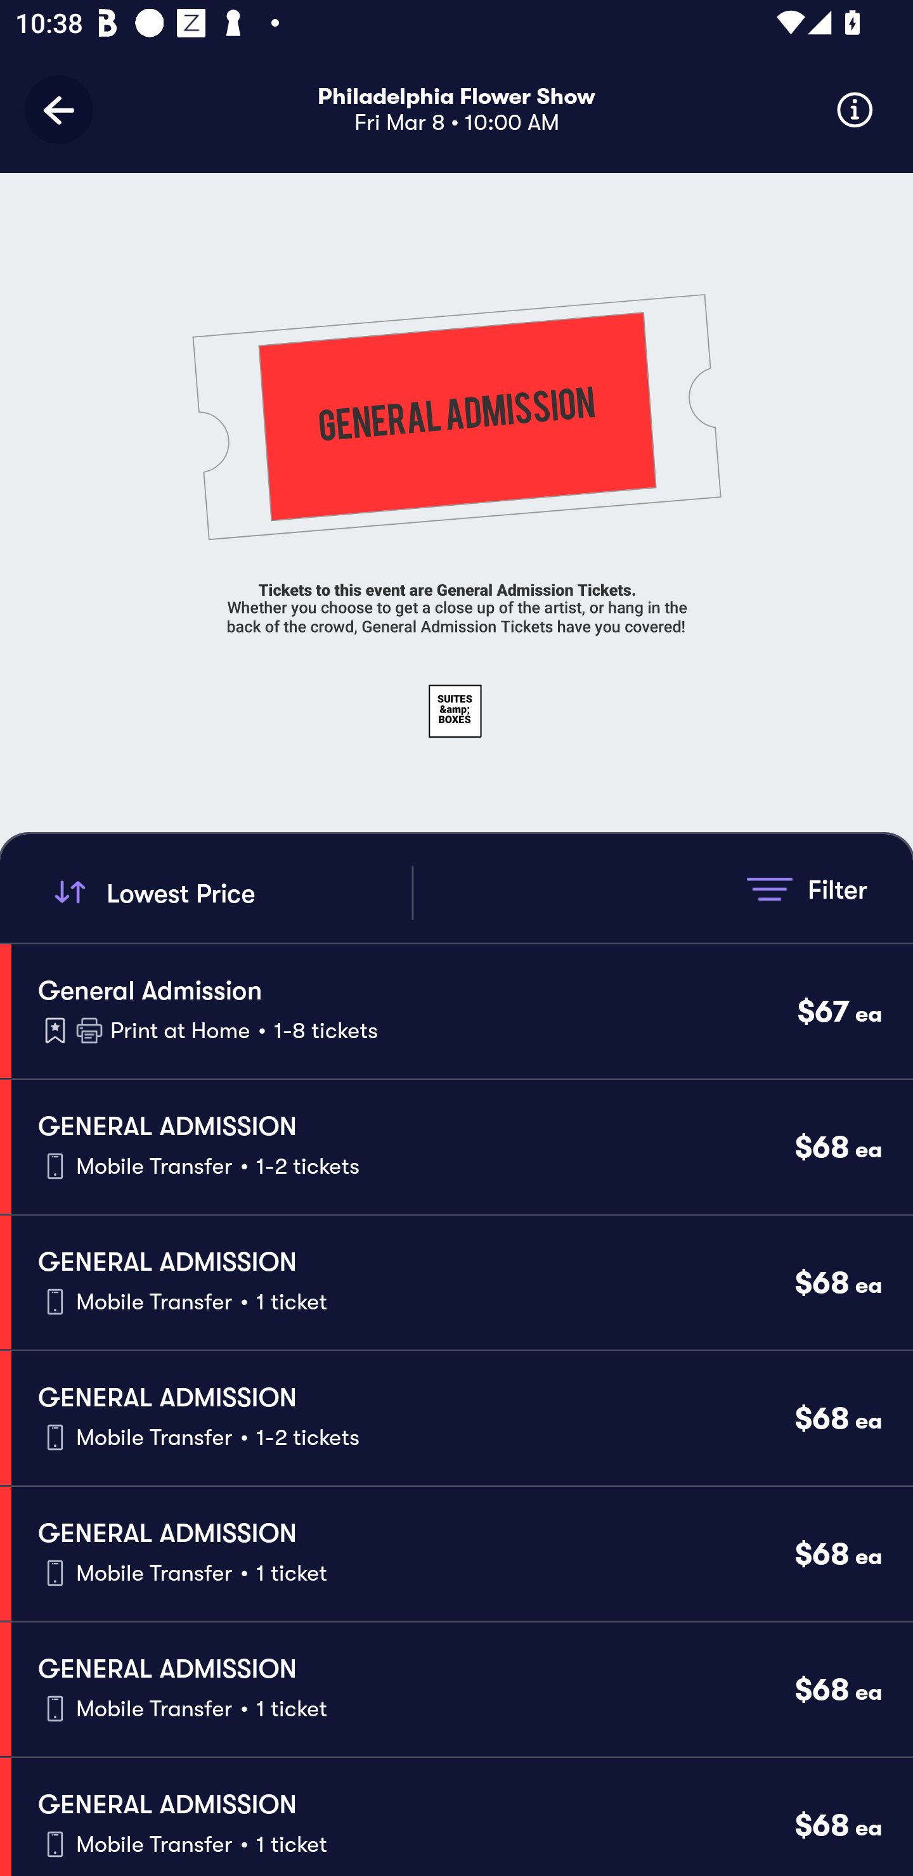  What do you see at coordinates (230, 892) in the screenshot?
I see `Lowest Price` at bounding box center [230, 892].